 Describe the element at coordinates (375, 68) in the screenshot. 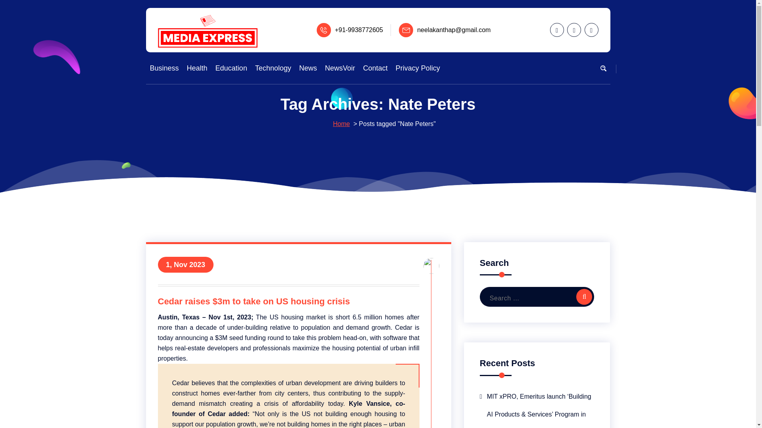

I see `Contact` at that location.